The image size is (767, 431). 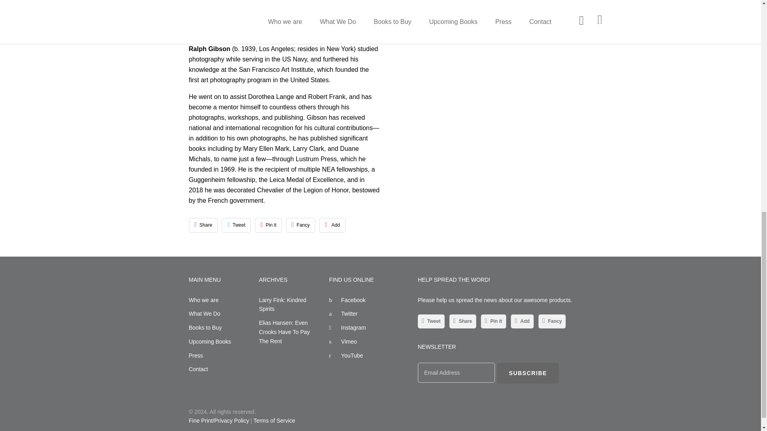 I want to click on What We Do, so click(x=205, y=313).